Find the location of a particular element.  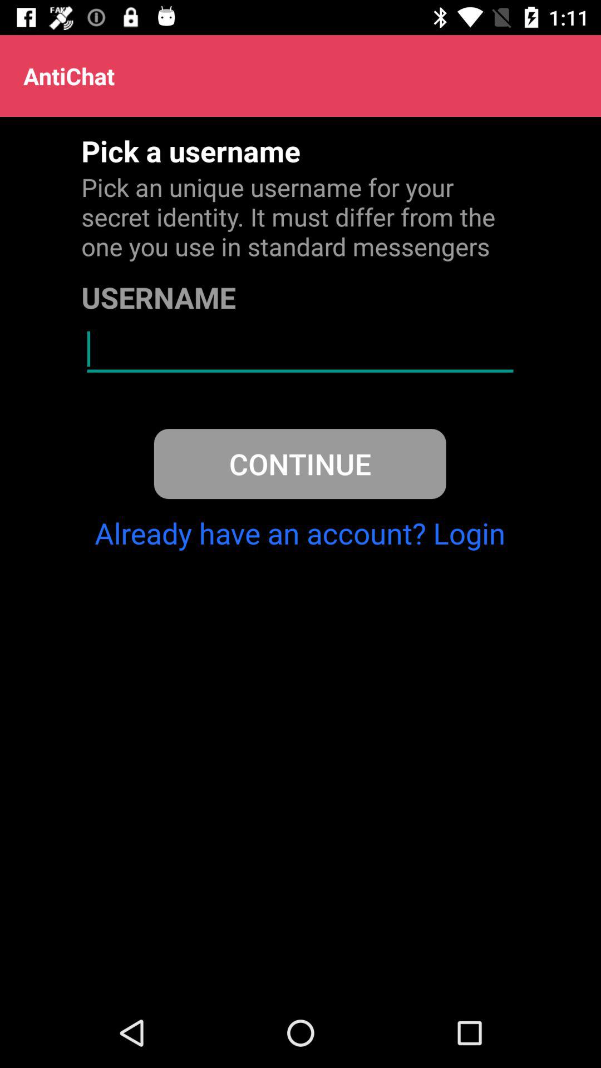

username field is located at coordinates (300, 349).